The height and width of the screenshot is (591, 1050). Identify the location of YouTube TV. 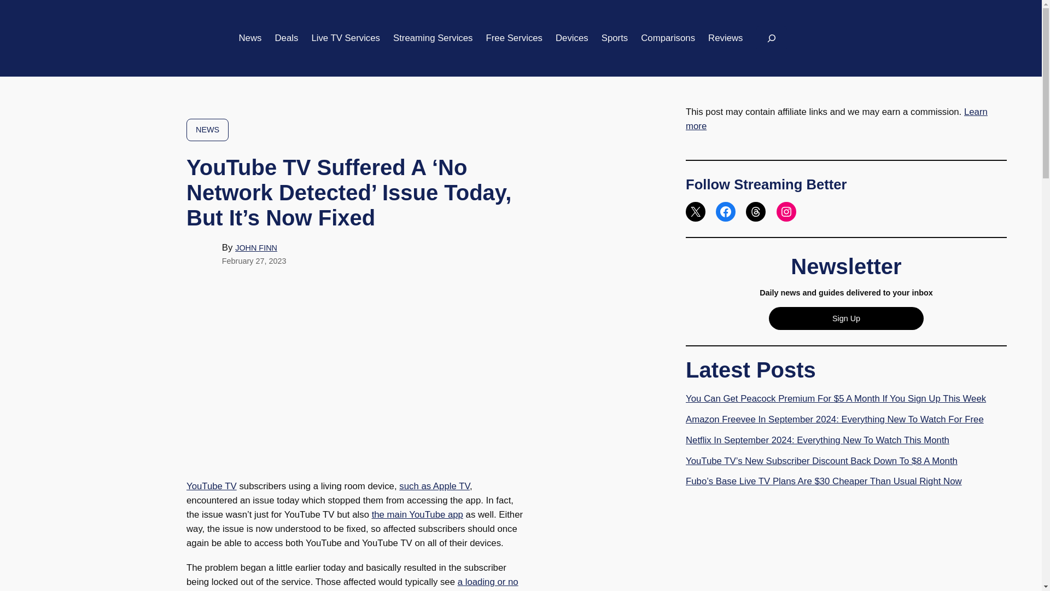
(212, 486).